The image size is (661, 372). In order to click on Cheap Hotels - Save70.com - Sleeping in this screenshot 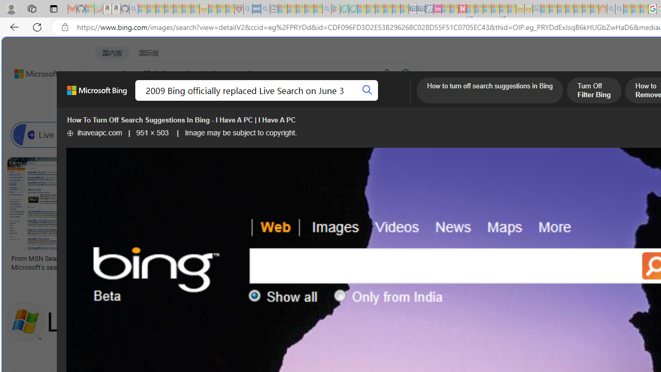, I will do `click(421, 9)`.